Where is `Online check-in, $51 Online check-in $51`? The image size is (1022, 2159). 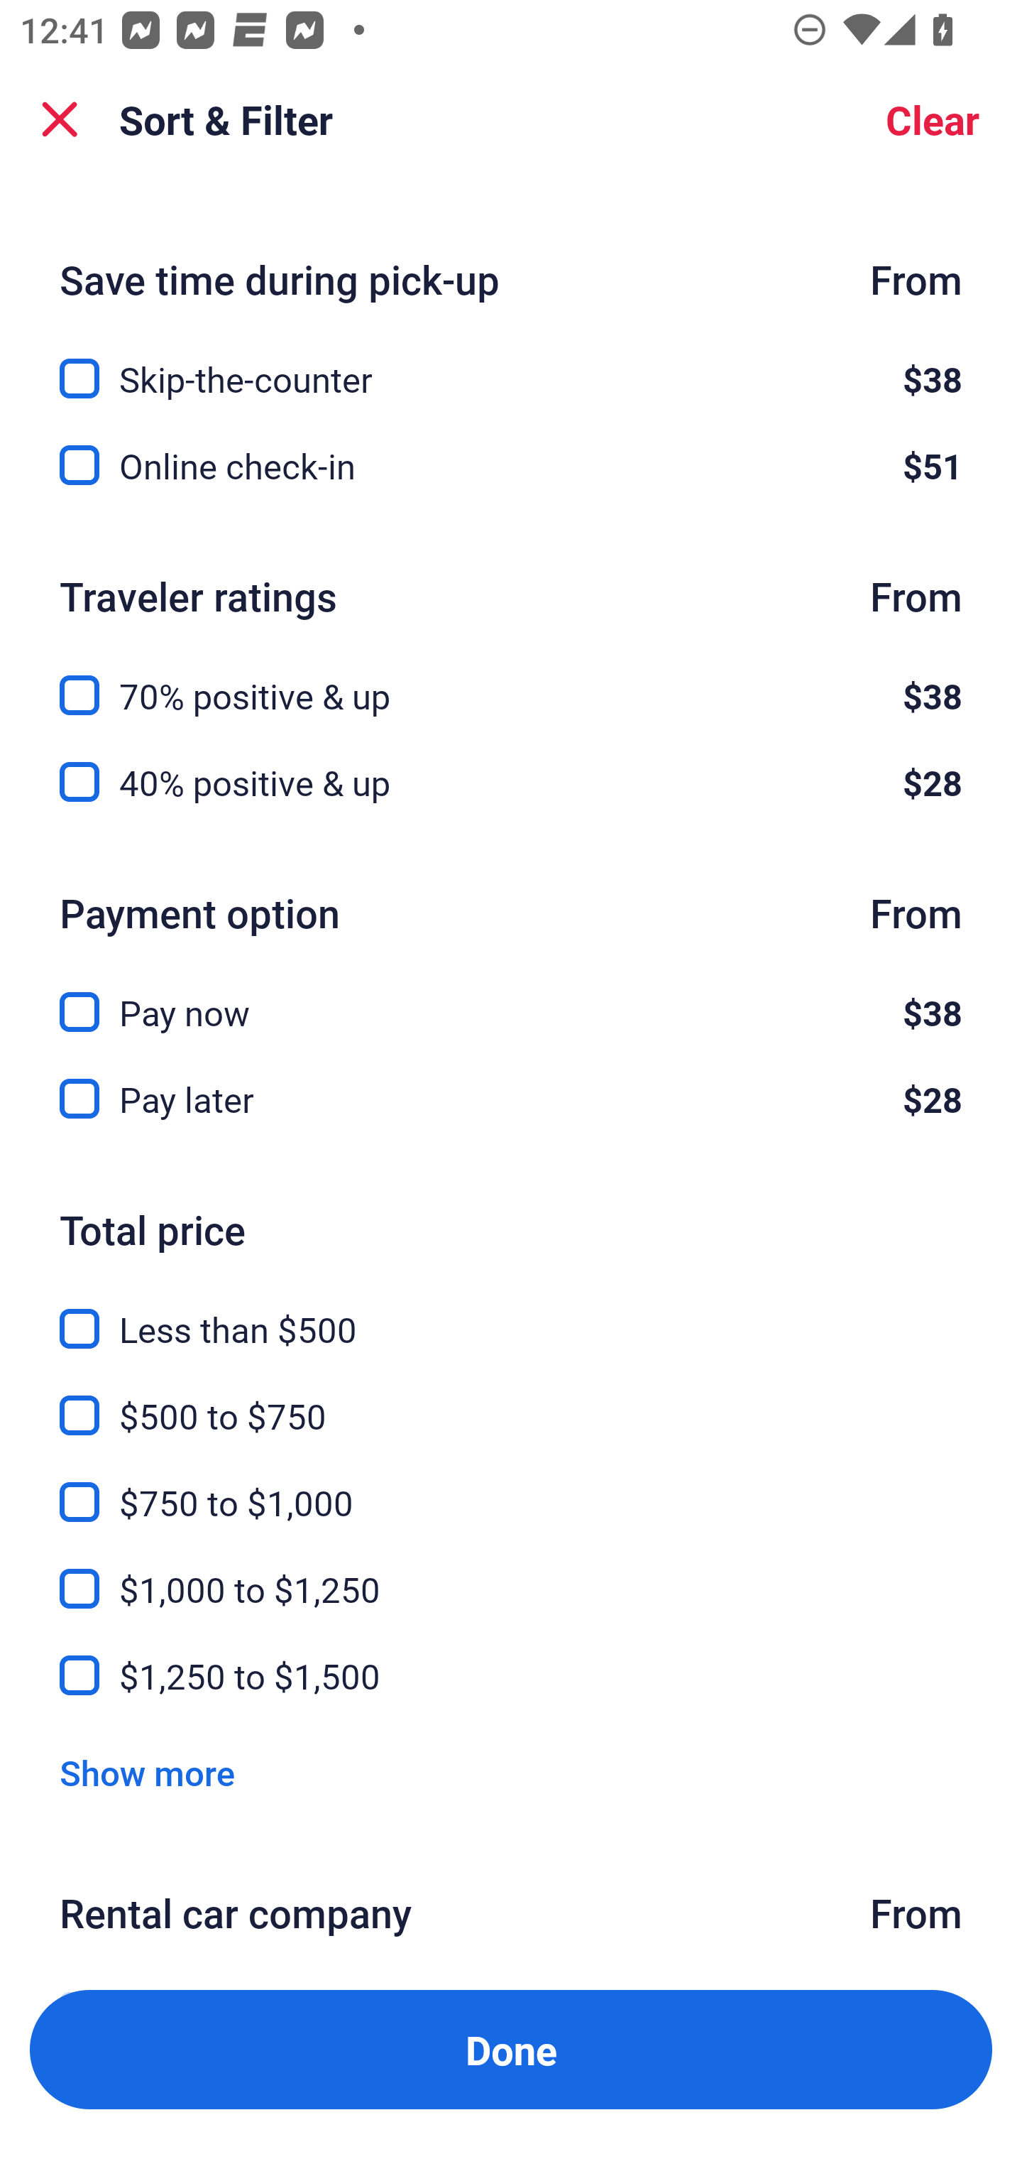 Online check-in, $51 Online check-in $51 is located at coordinates (511, 464).